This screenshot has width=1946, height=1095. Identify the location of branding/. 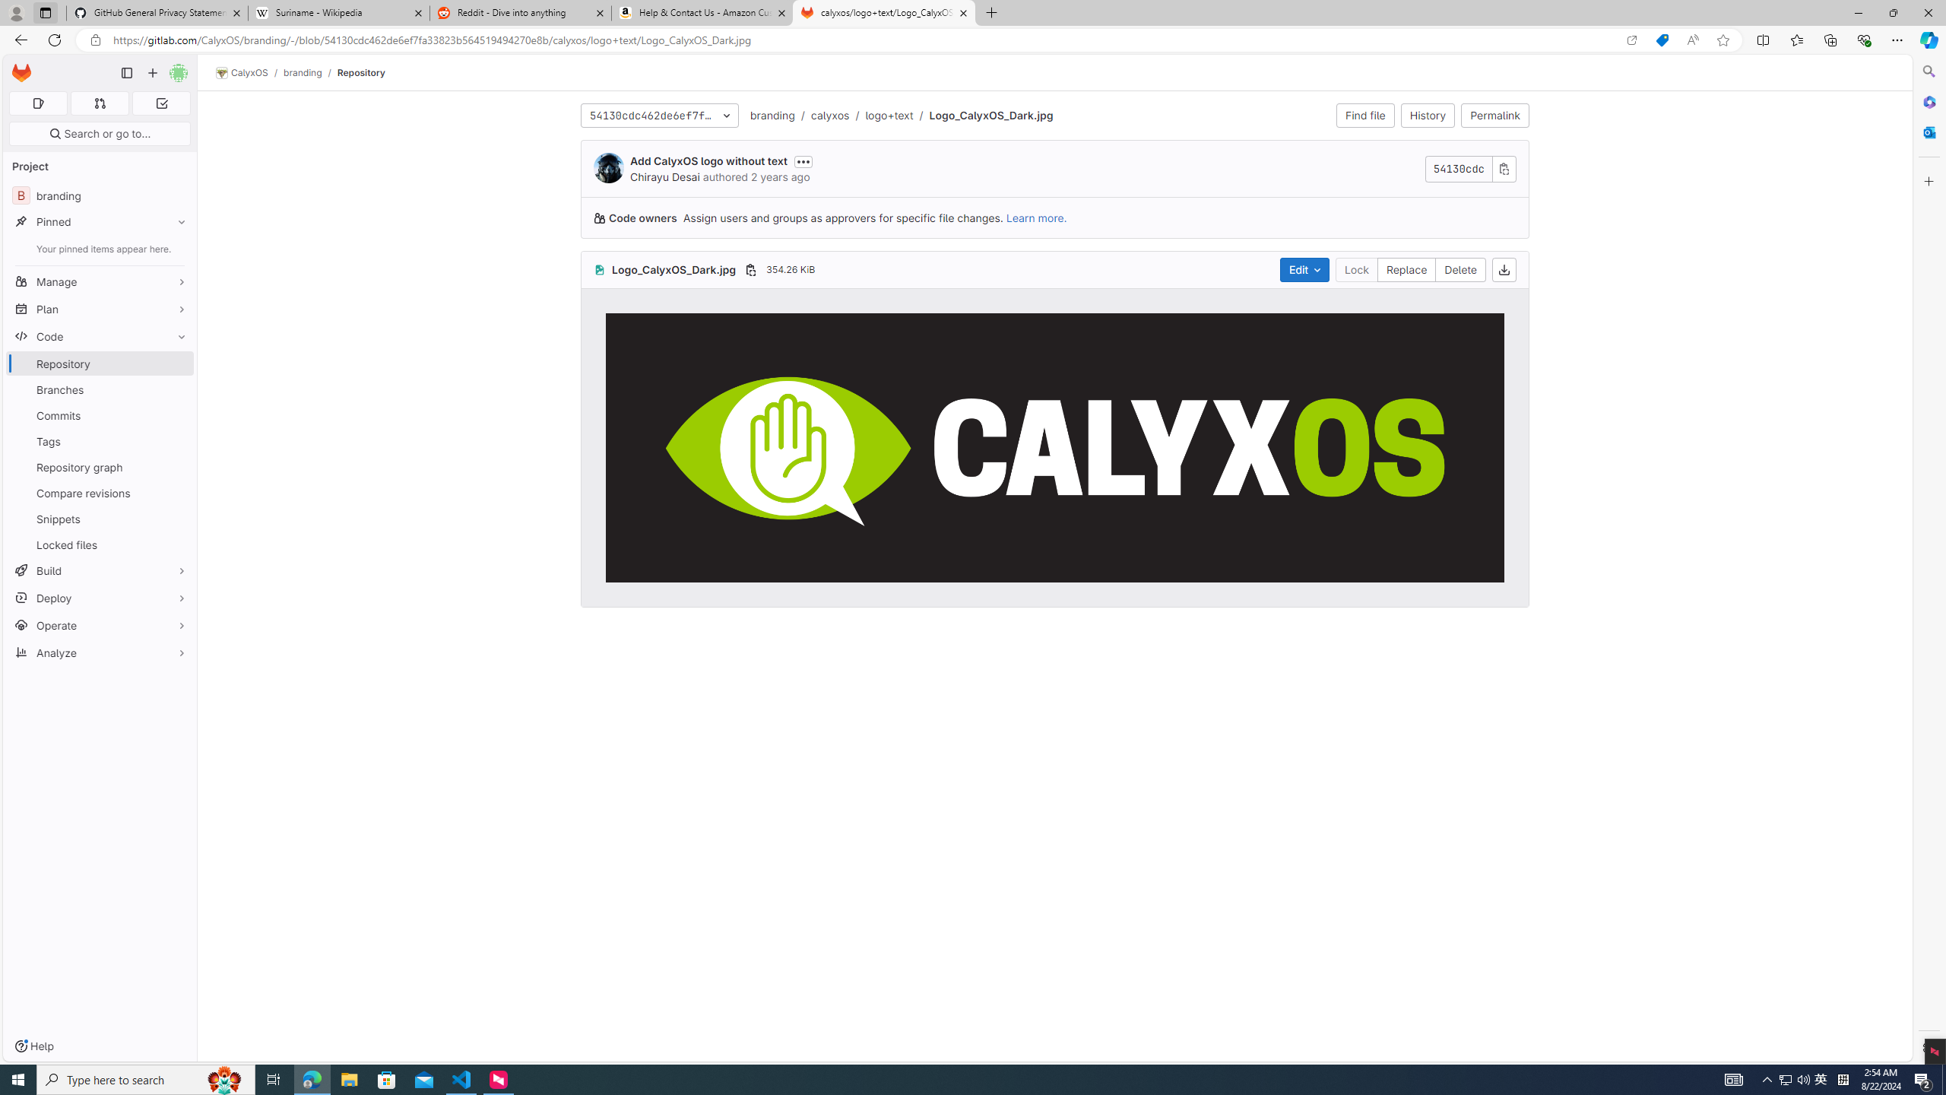
(310, 72).